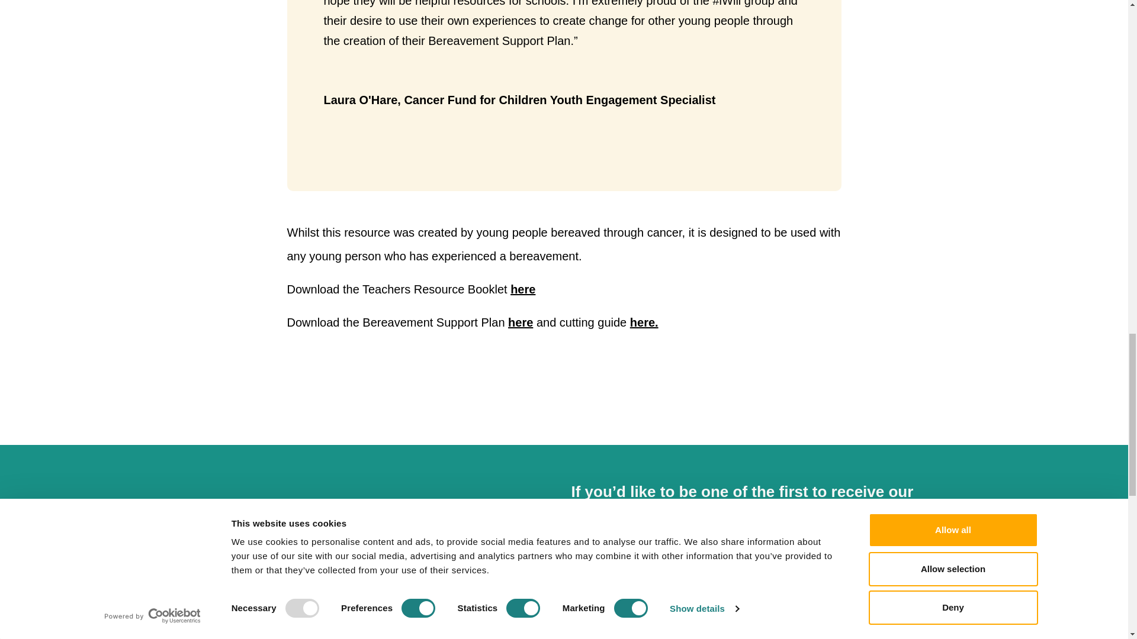 This screenshot has height=639, width=1137. What do you see at coordinates (576, 629) in the screenshot?
I see `1` at bounding box center [576, 629].